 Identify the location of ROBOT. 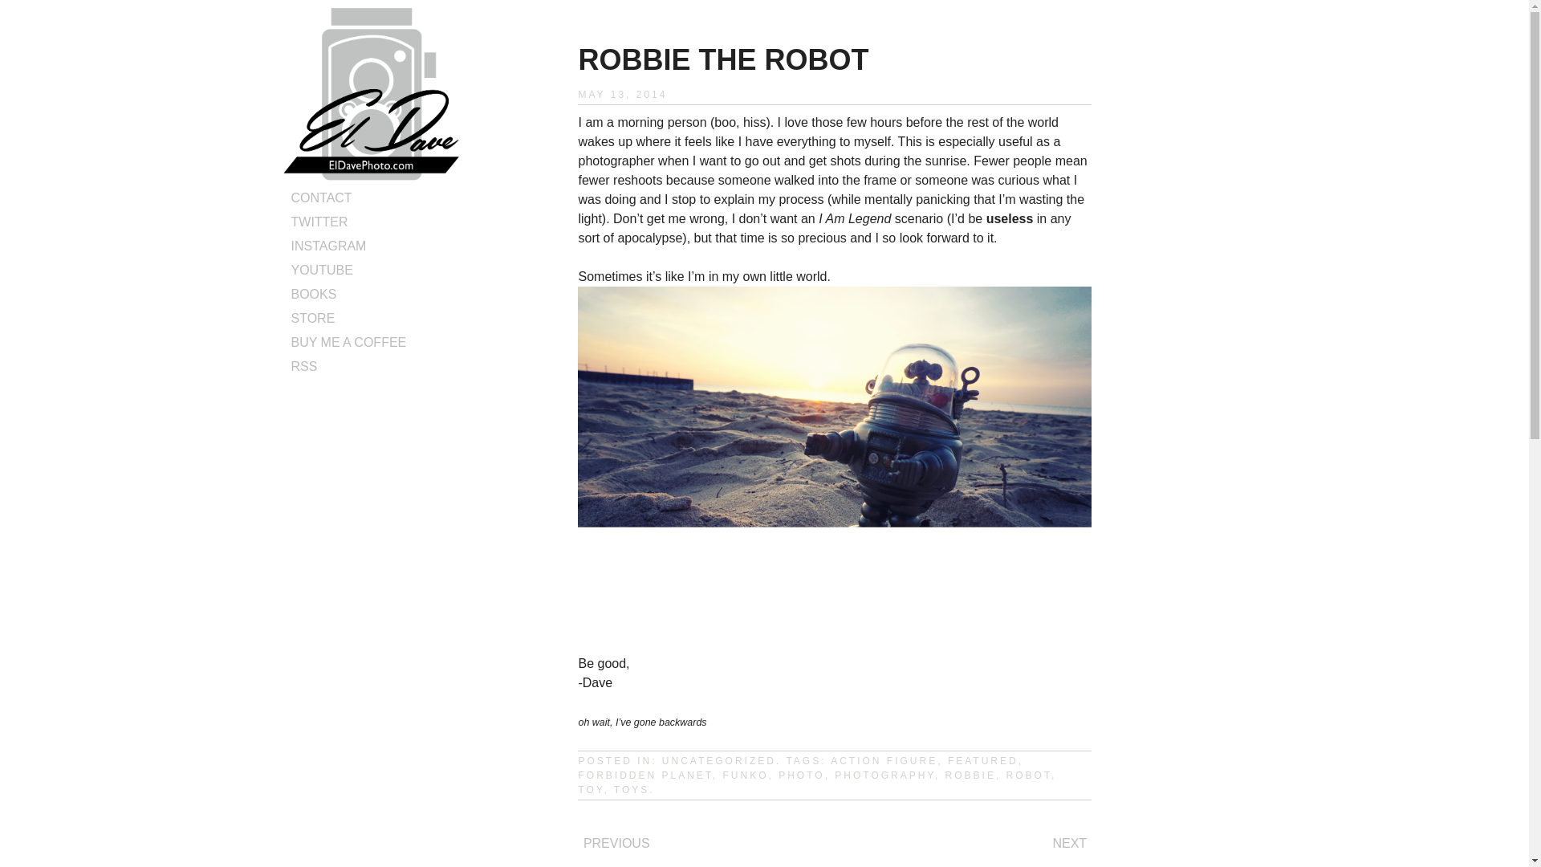
(1028, 775).